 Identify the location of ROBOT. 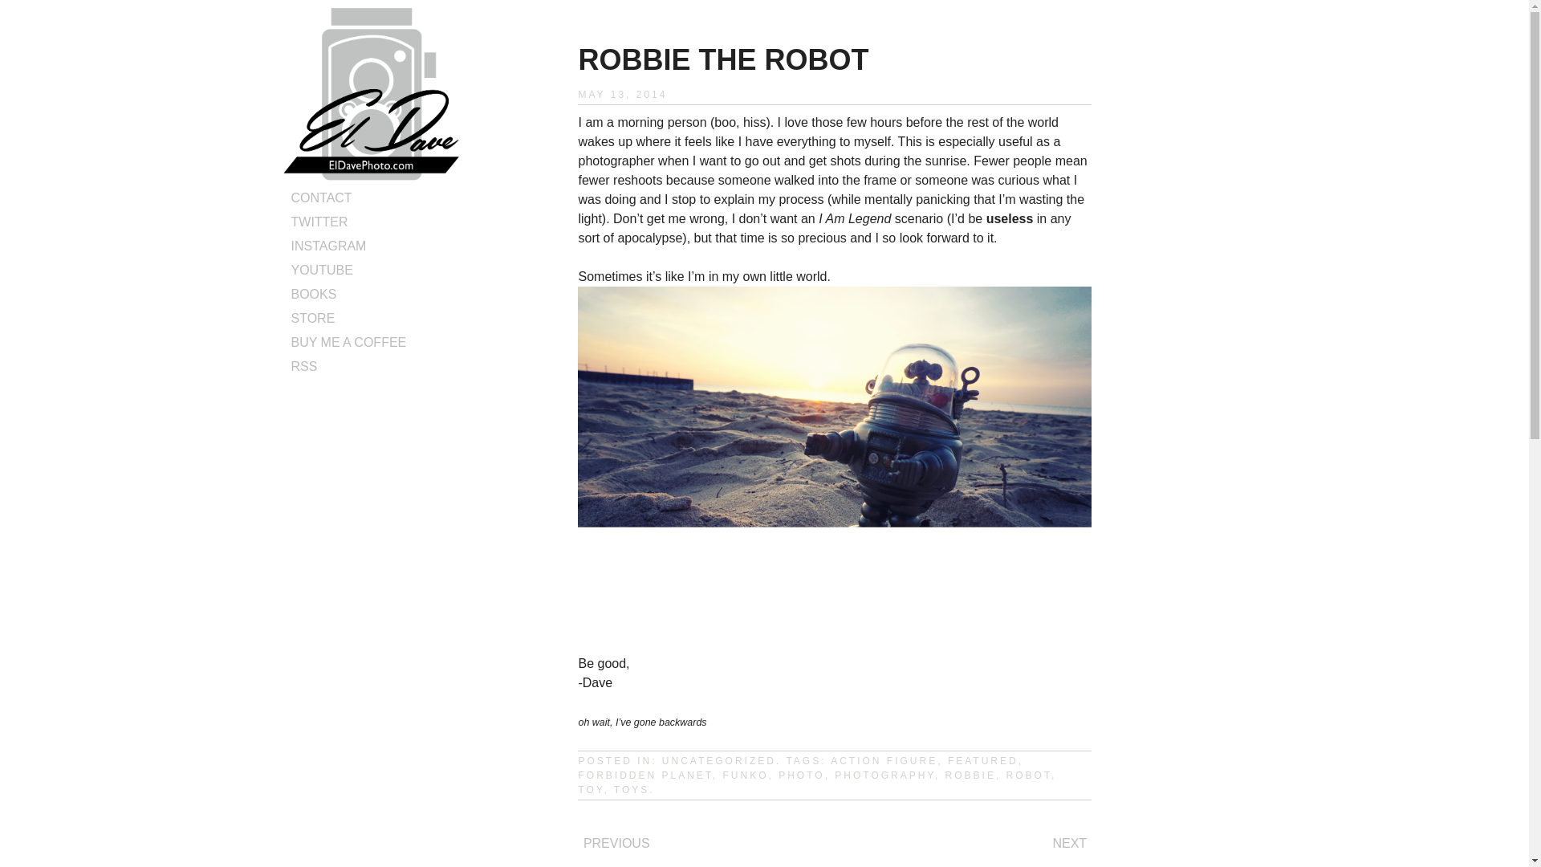
(1028, 775).